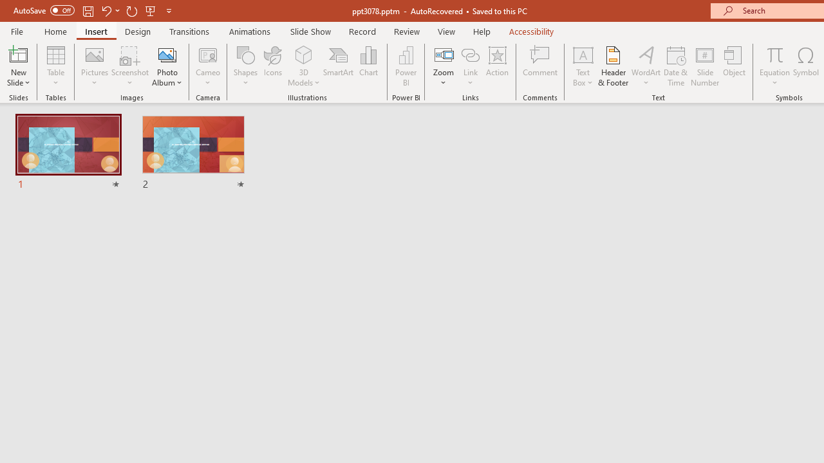  Describe the element at coordinates (775, 66) in the screenshot. I see `Equation` at that location.